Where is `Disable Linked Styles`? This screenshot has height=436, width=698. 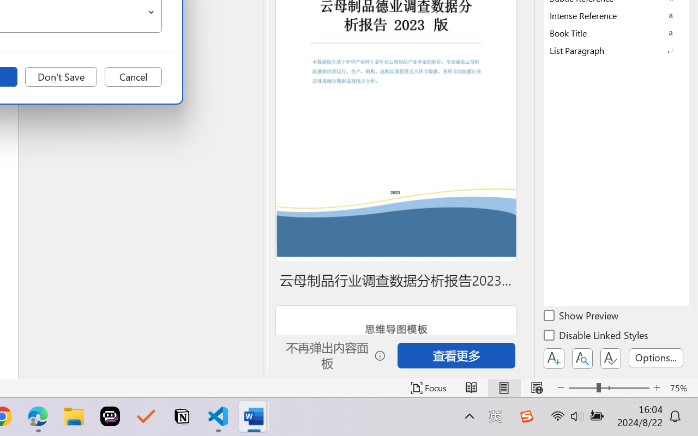 Disable Linked Styles is located at coordinates (597, 337).